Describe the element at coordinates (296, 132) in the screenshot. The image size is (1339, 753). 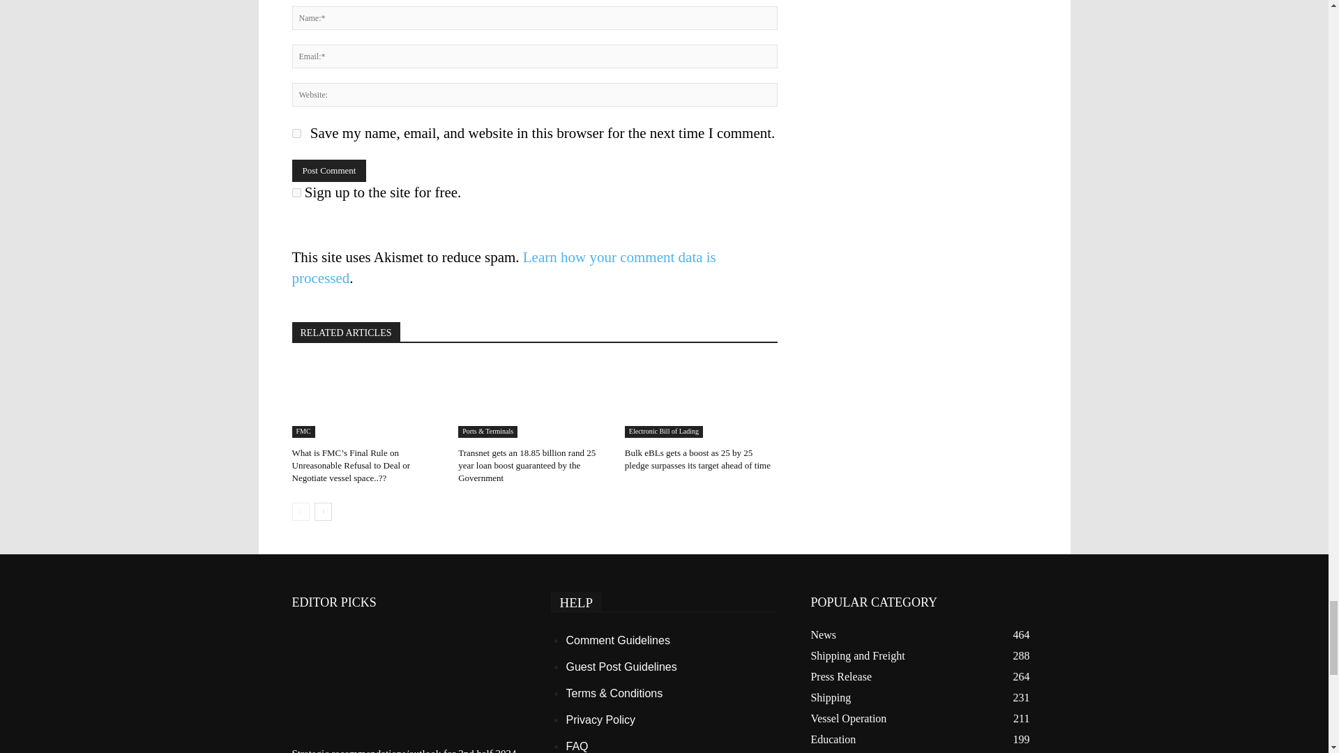
I see `yes` at that location.